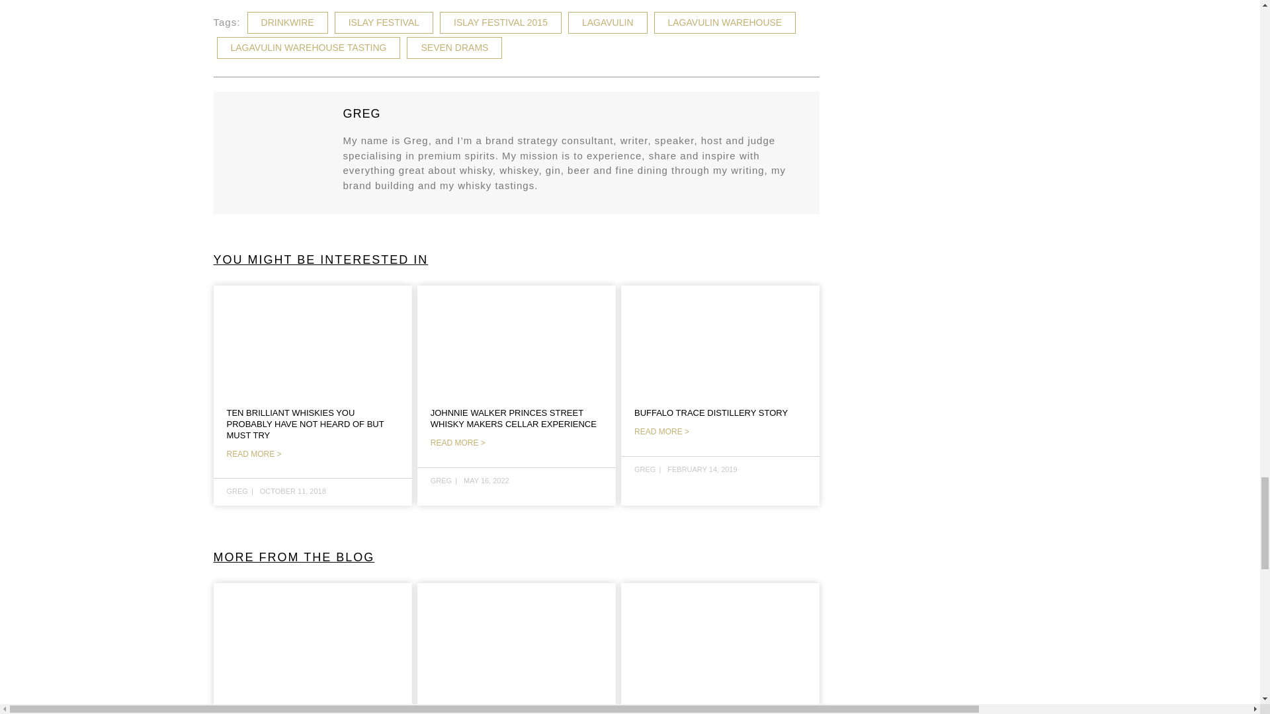 The height and width of the screenshot is (714, 1270). I want to click on brilliantwhiskies, so click(312, 338).